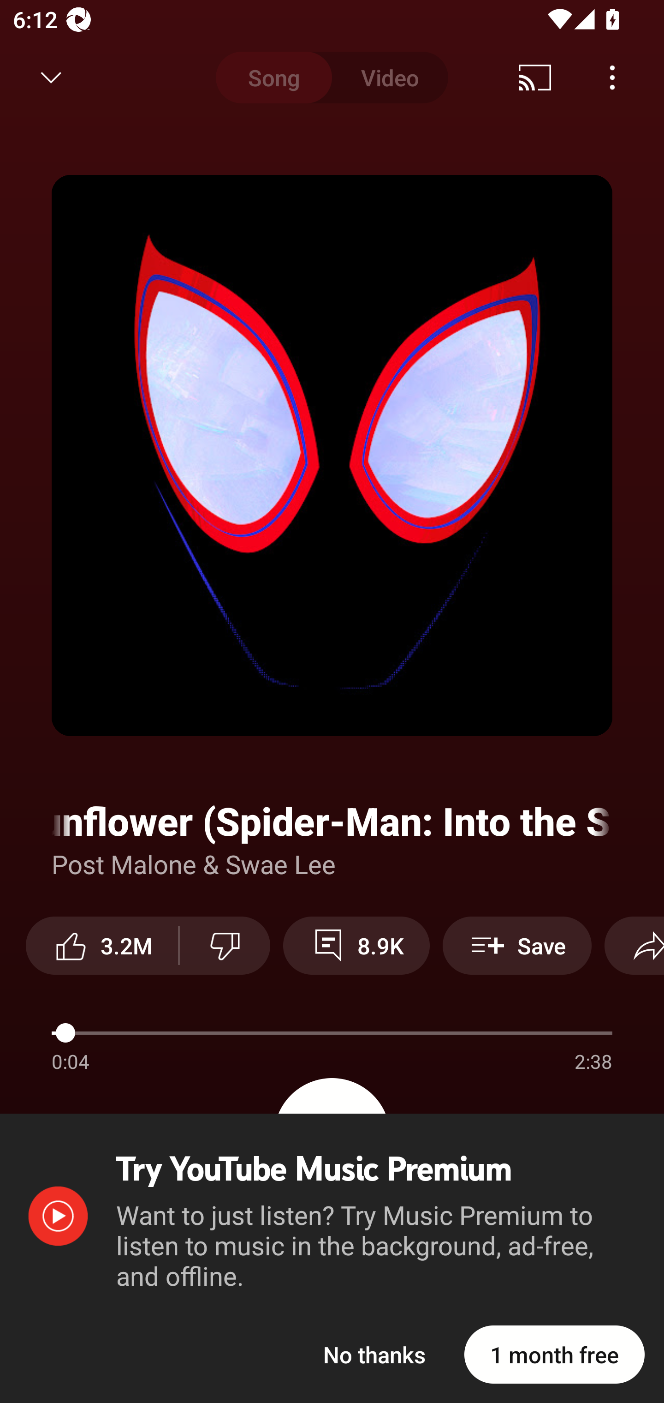 This screenshot has height=1403, width=664. What do you see at coordinates (51, 78) in the screenshot?
I see `Minimize` at bounding box center [51, 78].